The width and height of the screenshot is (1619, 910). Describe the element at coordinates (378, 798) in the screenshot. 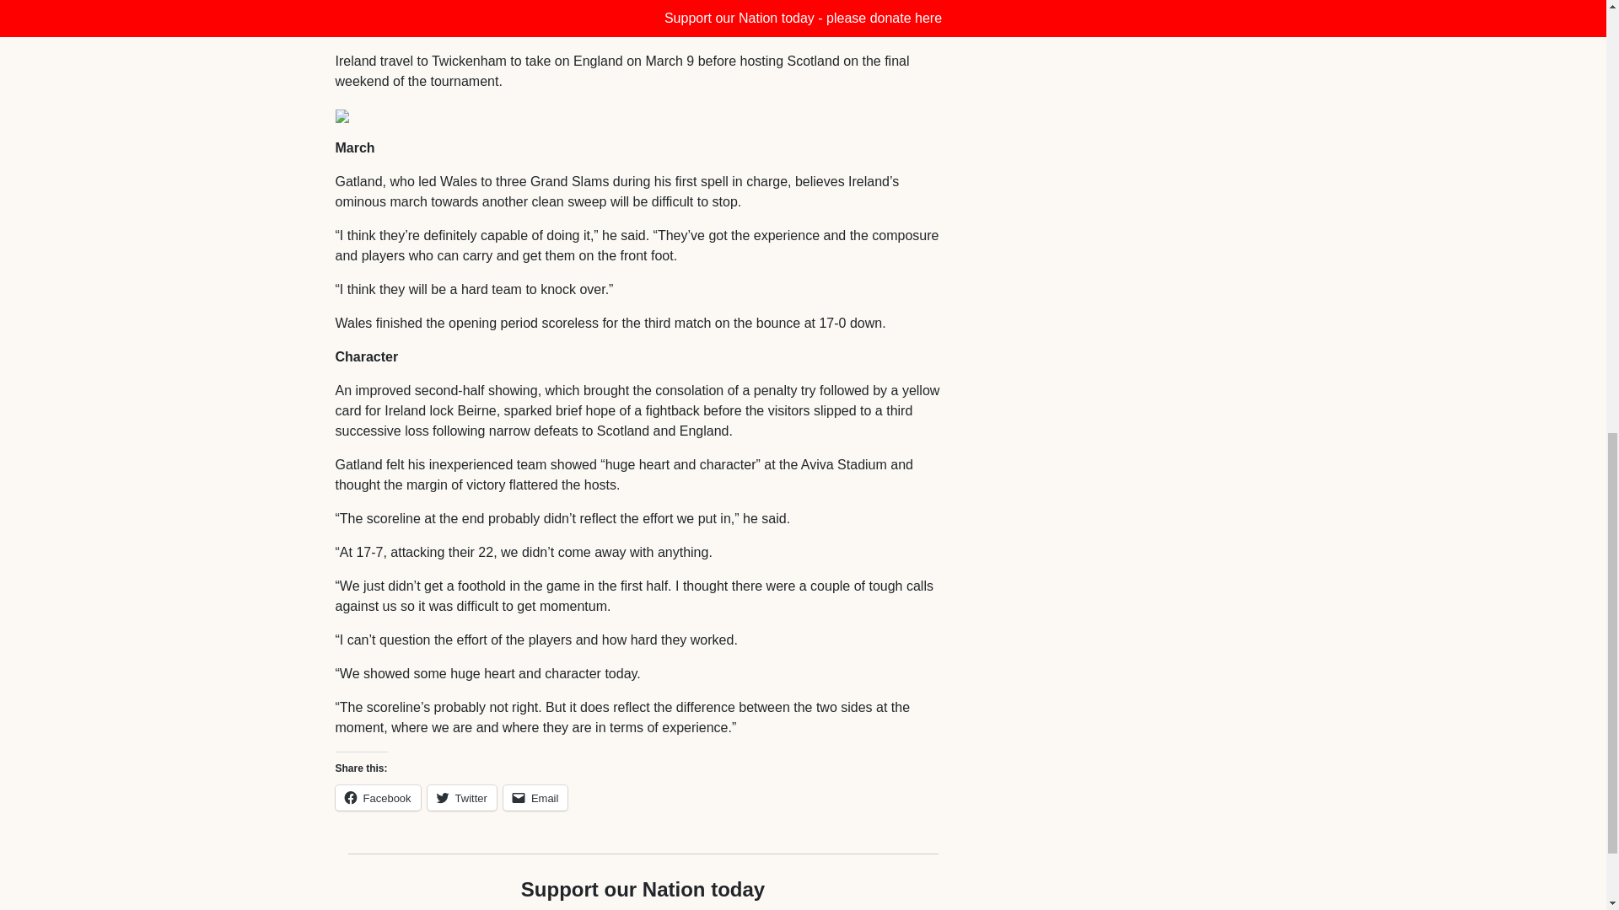

I see `Click to share on Facebook` at that location.